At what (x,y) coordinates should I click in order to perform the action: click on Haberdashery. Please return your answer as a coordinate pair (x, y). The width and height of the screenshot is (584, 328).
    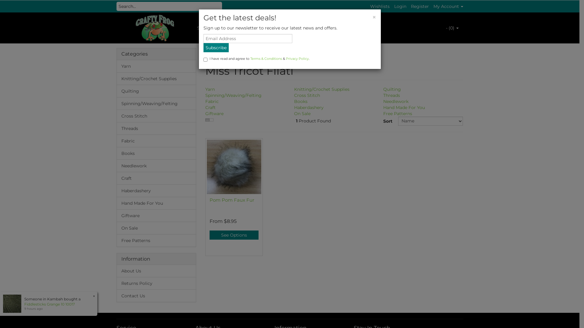
    Looking at the image, I should click on (156, 191).